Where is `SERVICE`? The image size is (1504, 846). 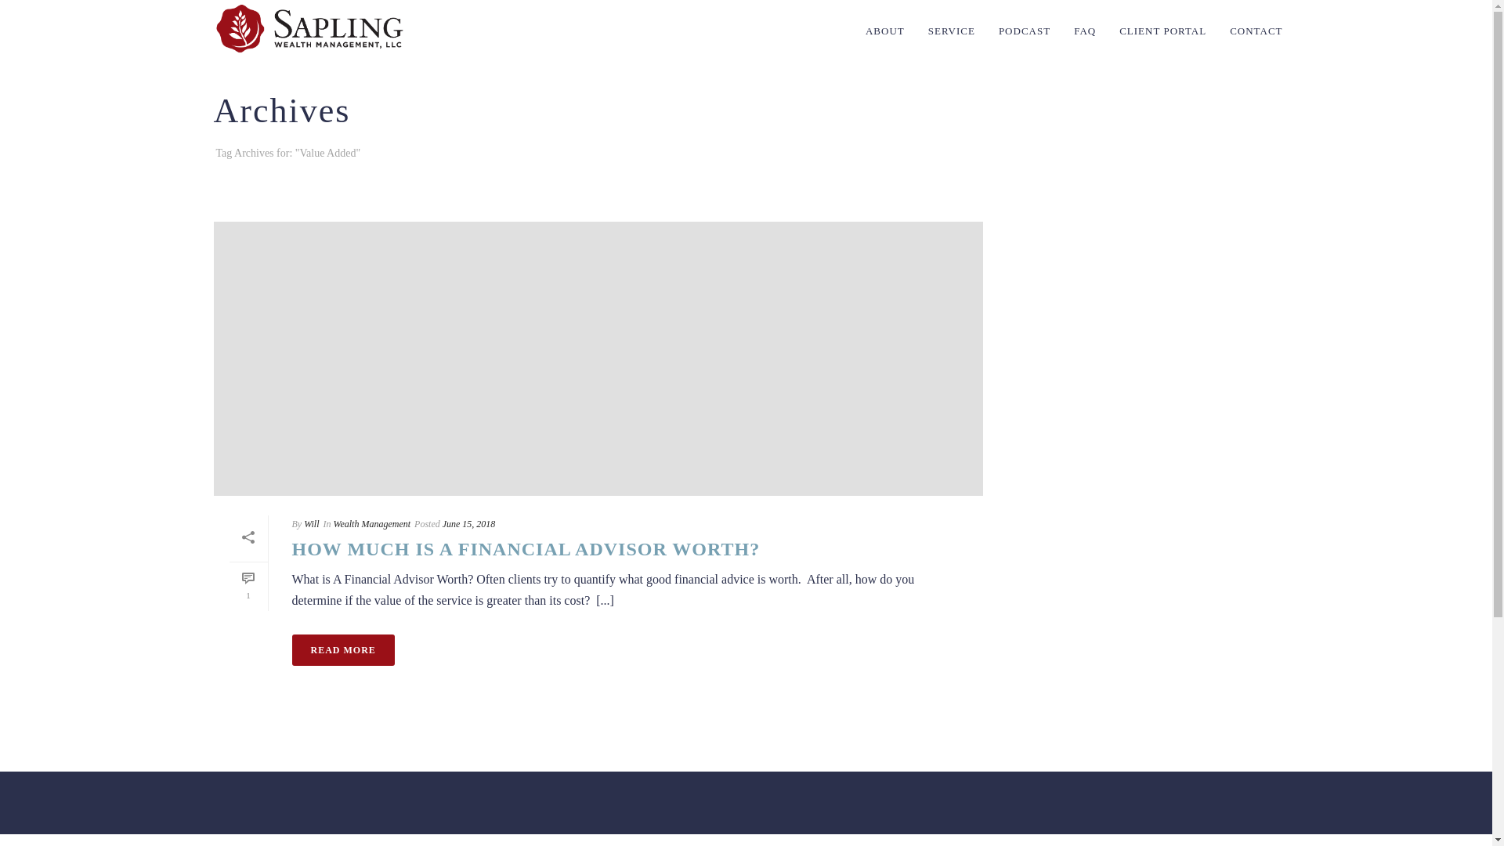 SERVICE is located at coordinates (951, 29).